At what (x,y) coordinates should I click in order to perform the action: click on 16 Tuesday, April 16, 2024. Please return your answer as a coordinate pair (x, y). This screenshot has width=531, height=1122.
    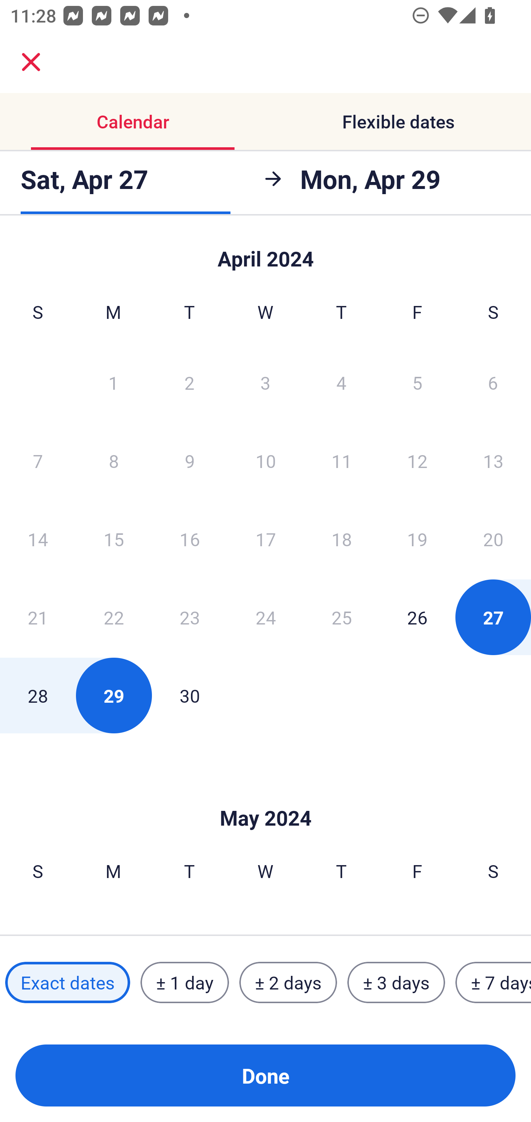
    Looking at the image, I should click on (190, 539).